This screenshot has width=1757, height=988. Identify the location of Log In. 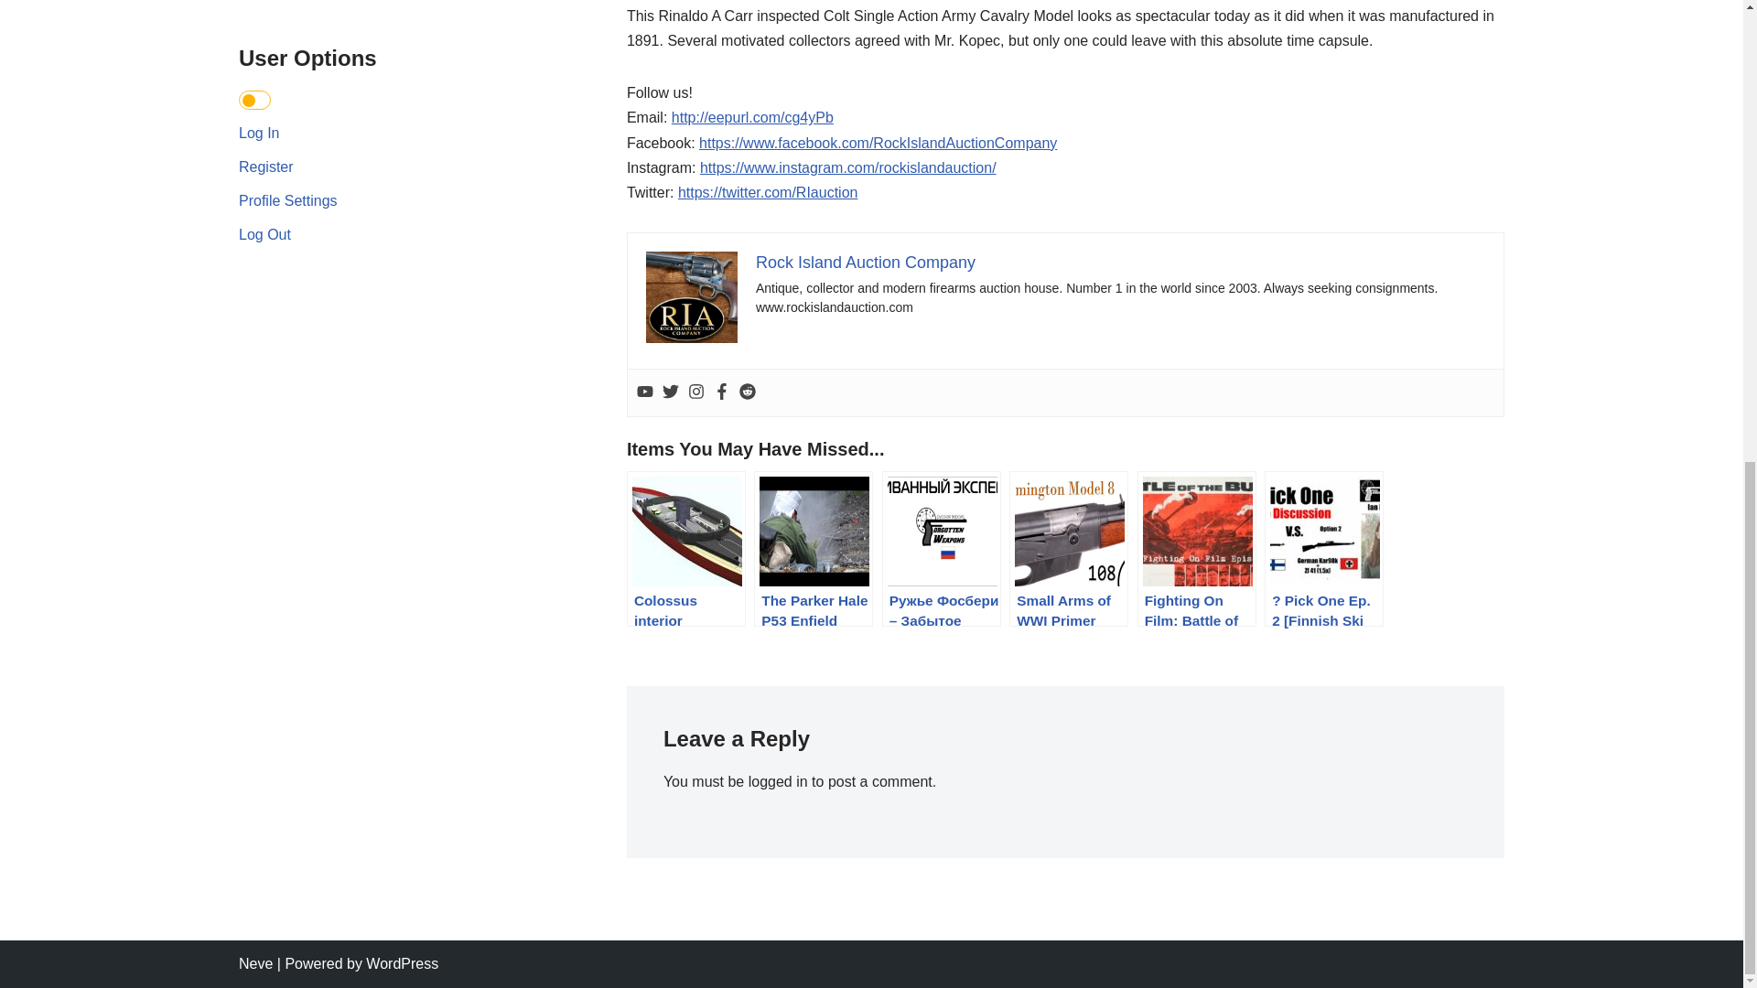
(259, 134).